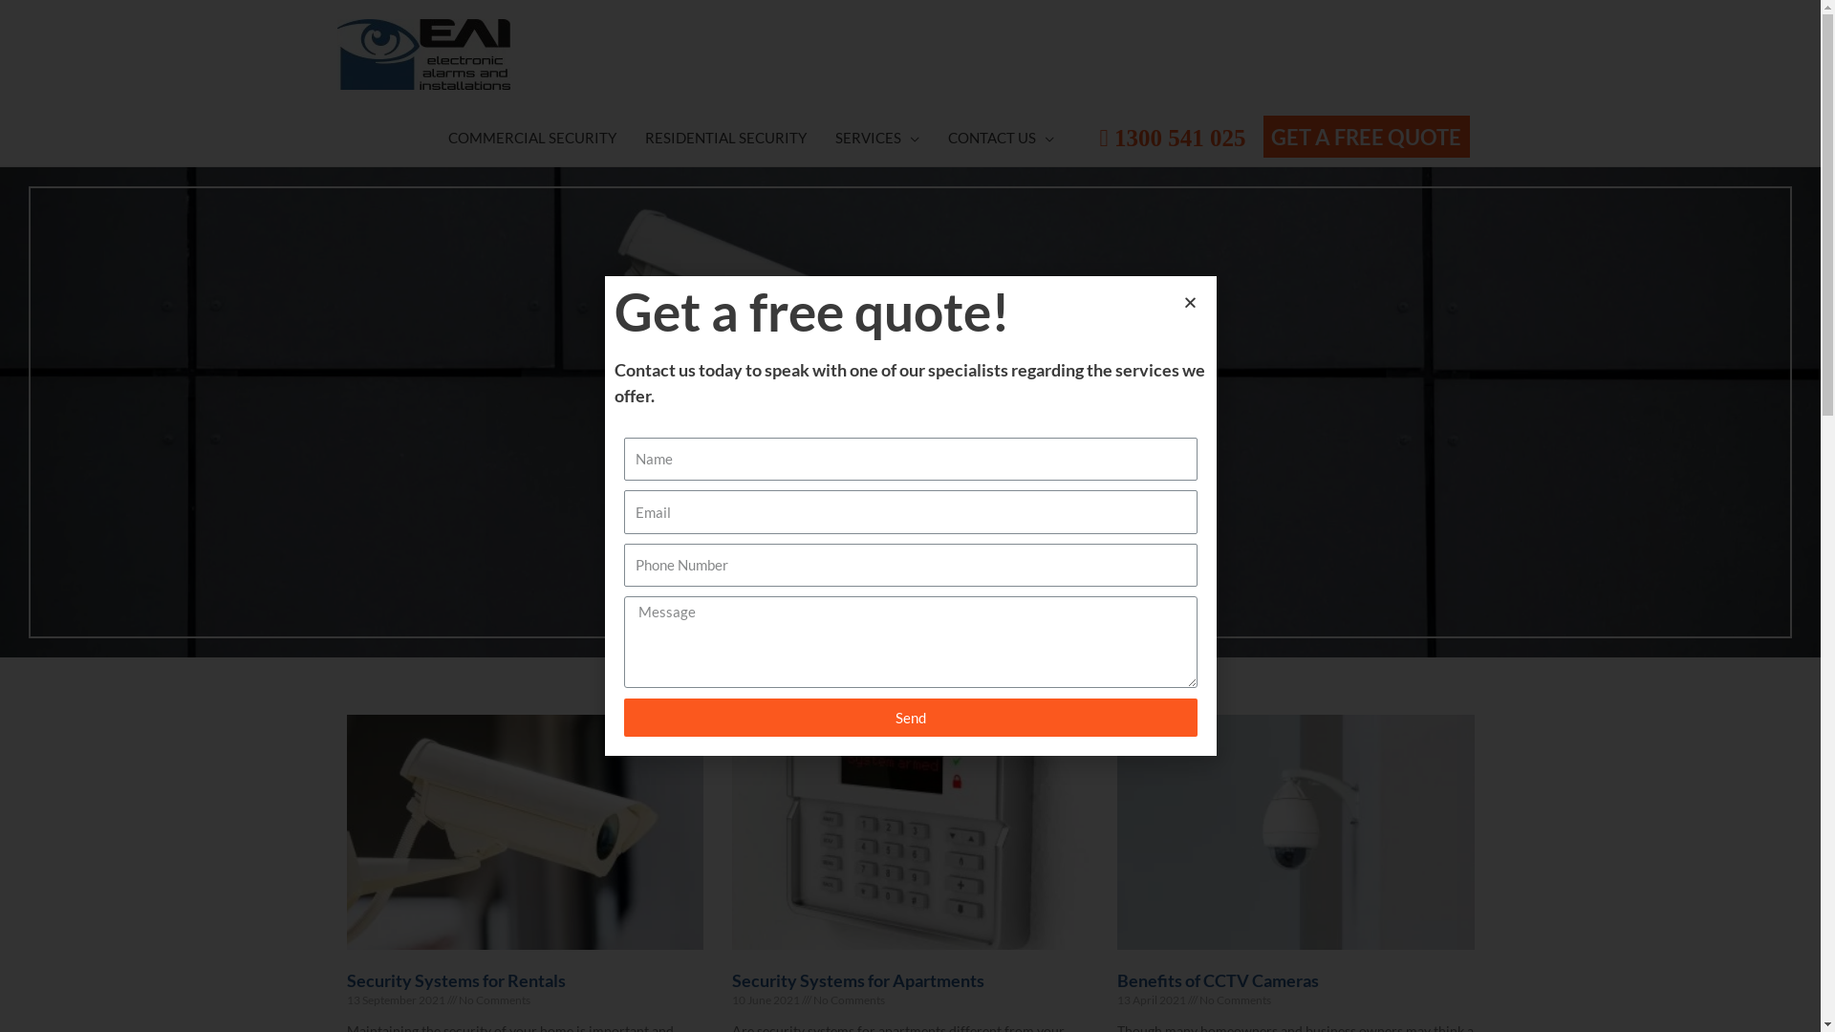 This screenshot has height=1032, width=1835. I want to click on Security Systems for Apartments, so click(858, 980).